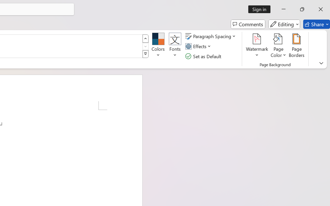 This screenshot has height=206, width=330. What do you see at coordinates (199, 46) in the screenshot?
I see `Effects` at bounding box center [199, 46].